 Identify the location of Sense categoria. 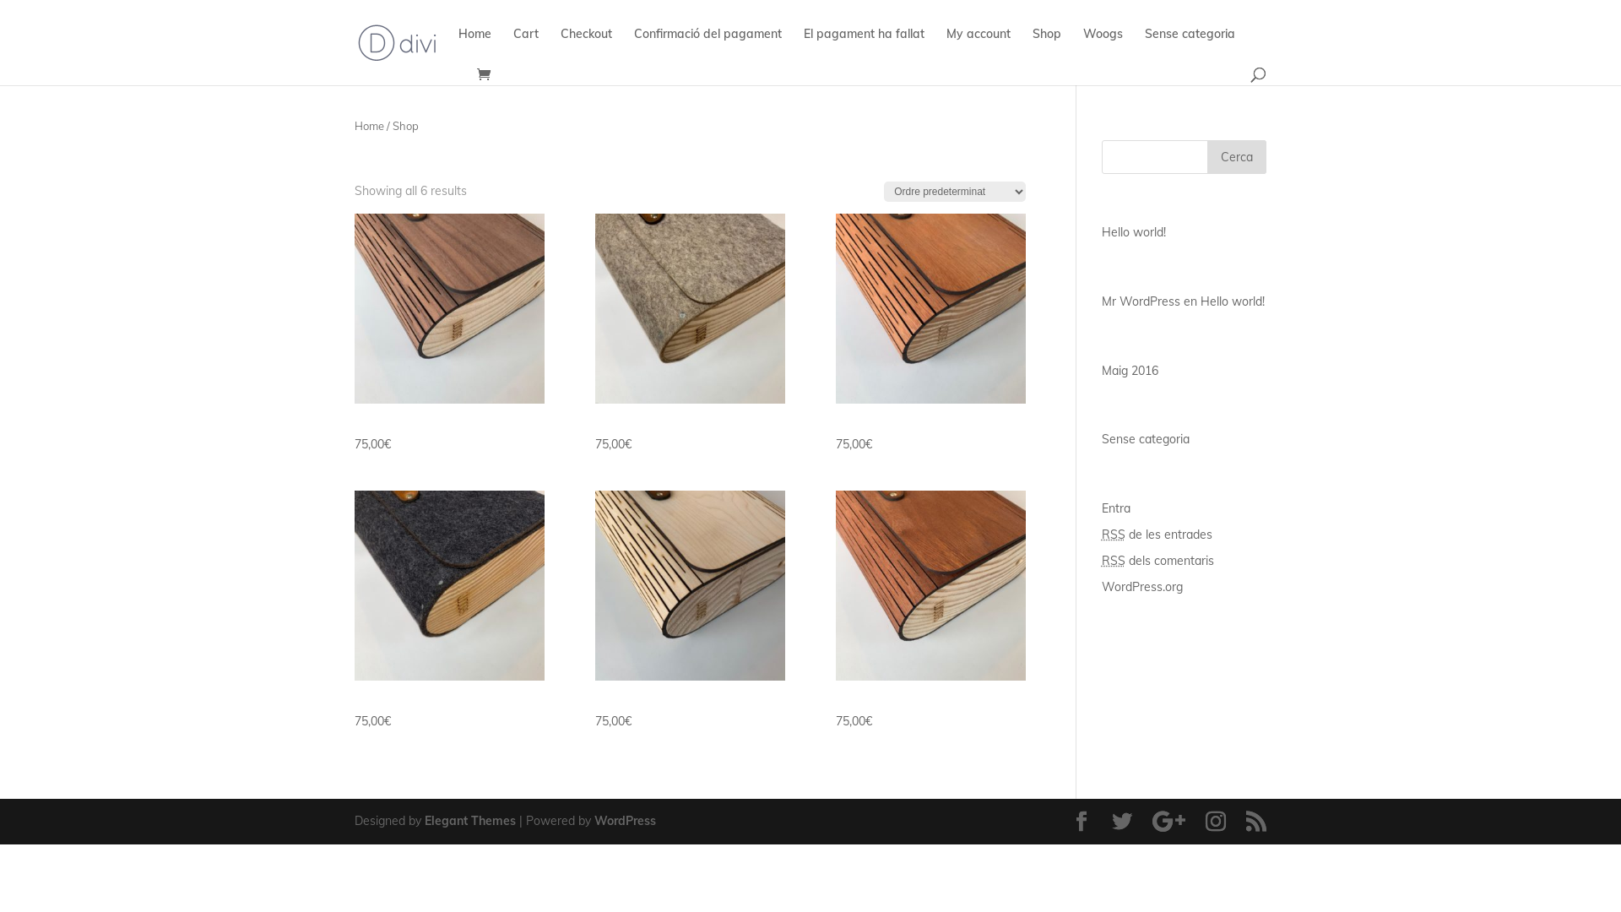
(1146, 439).